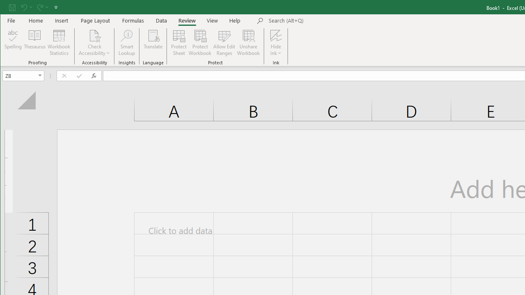 Image resolution: width=525 pixels, height=295 pixels. Describe the element at coordinates (13, 43) in the screenshot. I see `Spelling...` at that location.